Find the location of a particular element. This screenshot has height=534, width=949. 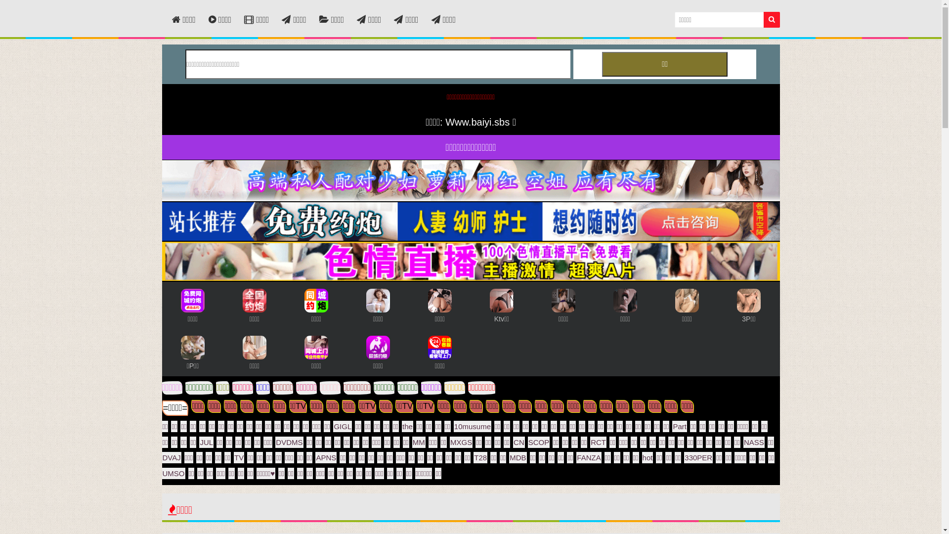

GIGL is located at coordinates (344, 425).